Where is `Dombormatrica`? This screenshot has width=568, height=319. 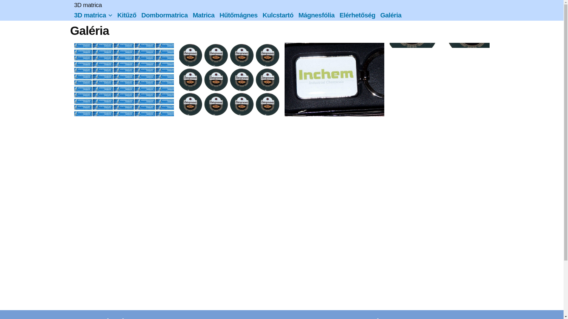
Dombormatrica is located at coordinates (164, 15).